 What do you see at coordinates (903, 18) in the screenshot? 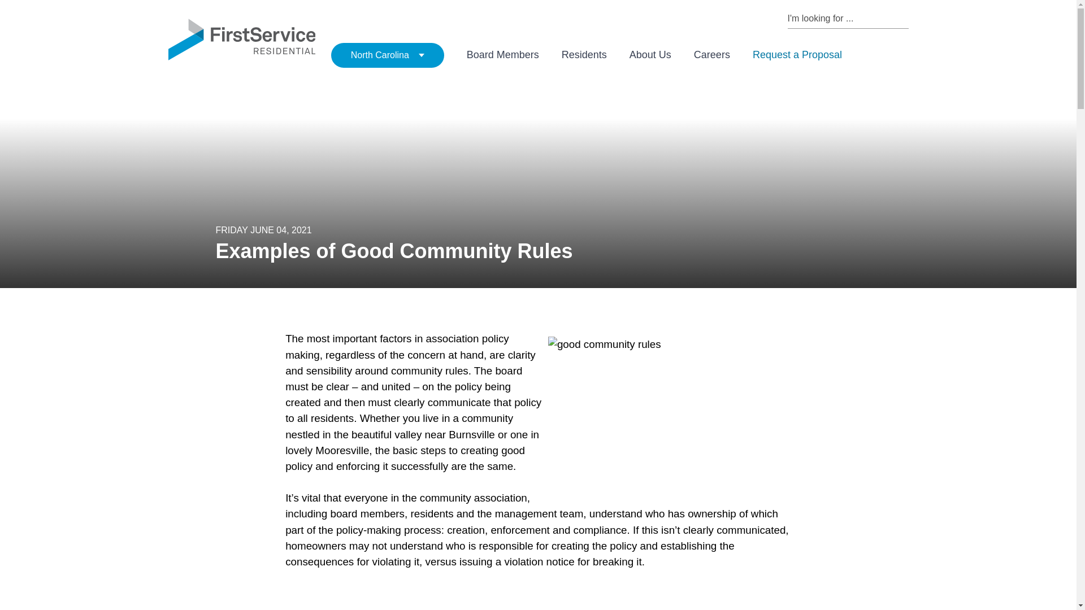
I see `Submit search` at bounding box center [903, 18].